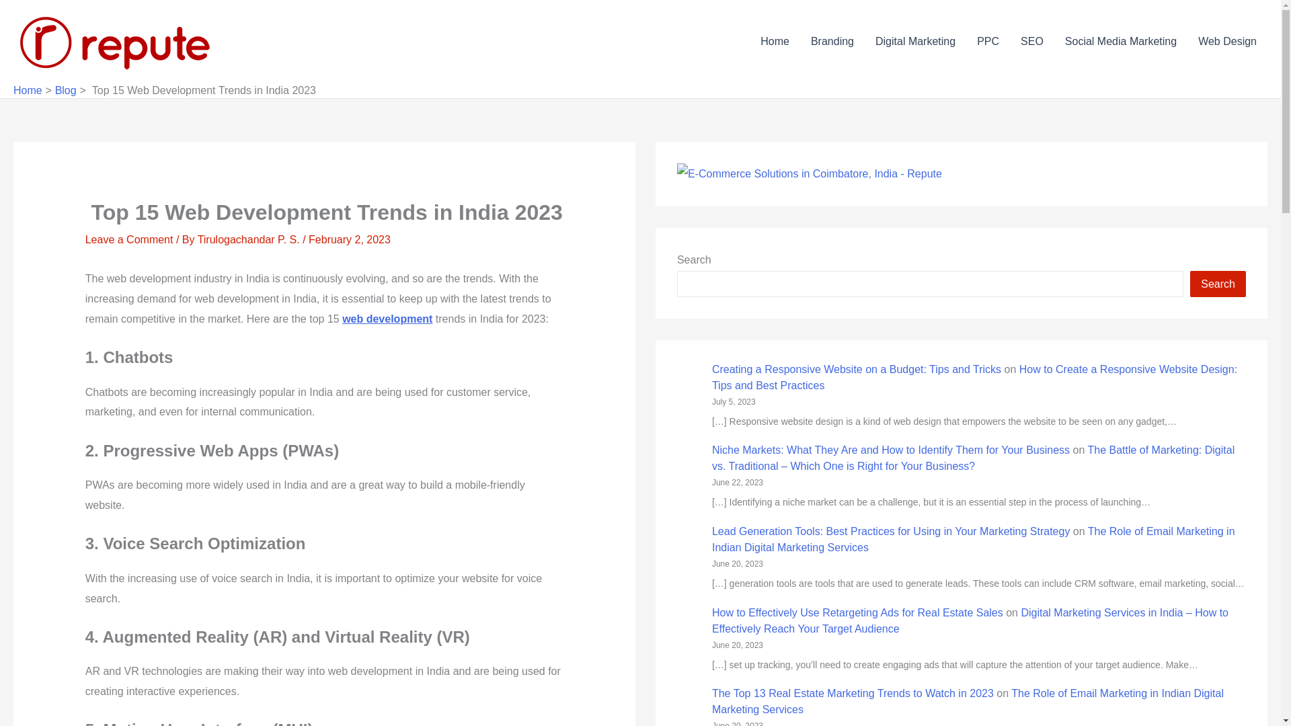 The width and height of the screenshot is (1291, 726). What do you see at coordinates (1121, 41) in the screenshot?
I see `Social Media Marketing` at bounding box center [1121, 41].